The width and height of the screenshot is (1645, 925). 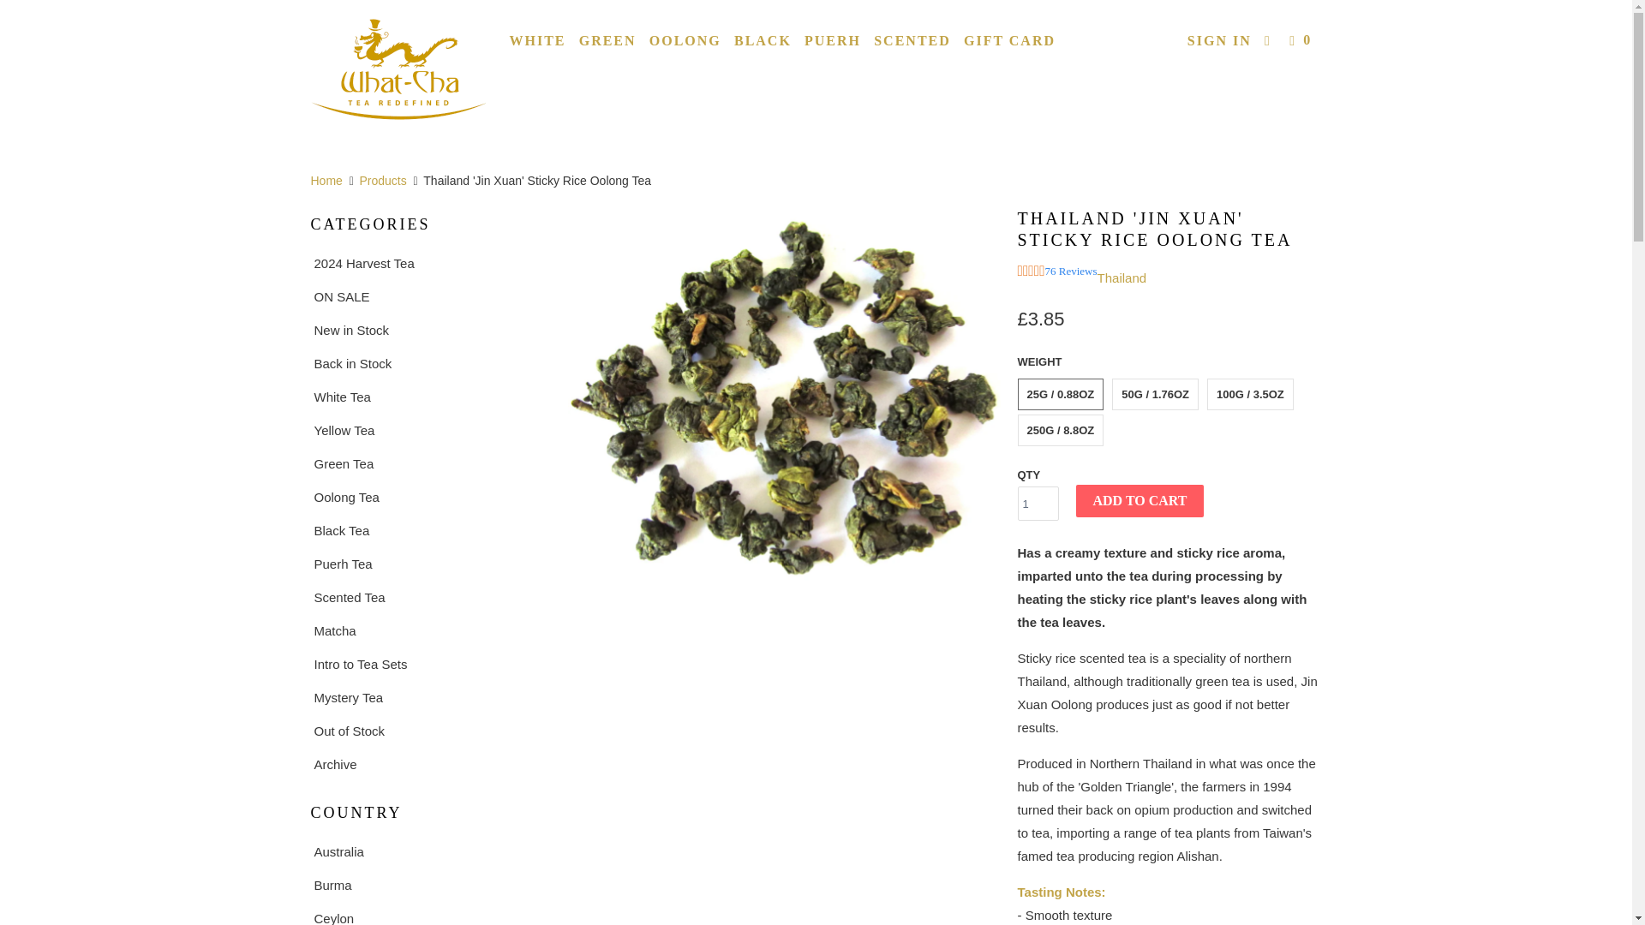 I want to click on 2024 Harvest Tea, so click(x=422, y=262).